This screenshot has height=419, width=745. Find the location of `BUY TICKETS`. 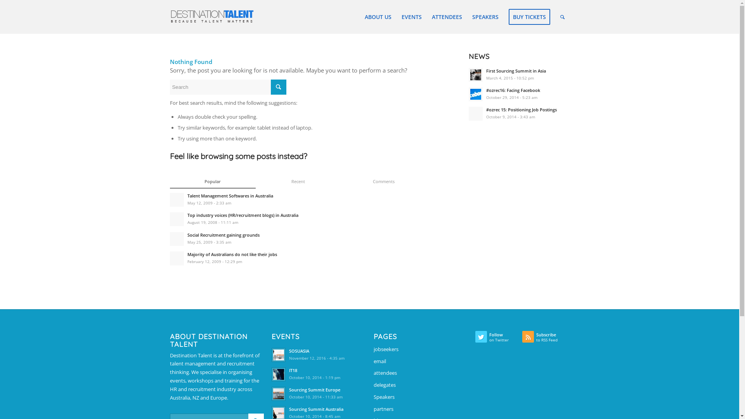

BUY TICKETS is located at coordinates (529, 17).